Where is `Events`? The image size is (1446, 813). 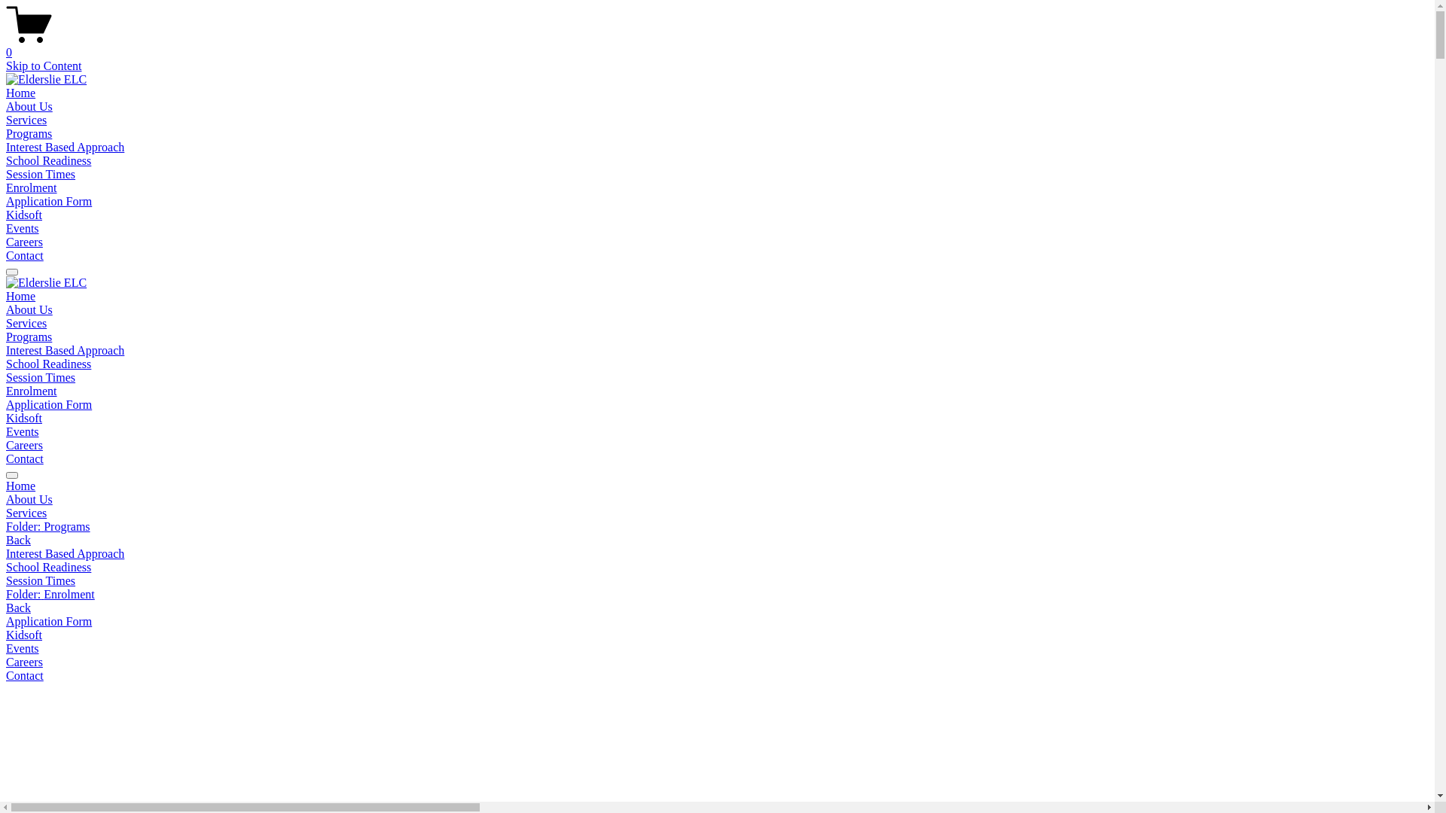 Events is located at coordinates (23, 432).